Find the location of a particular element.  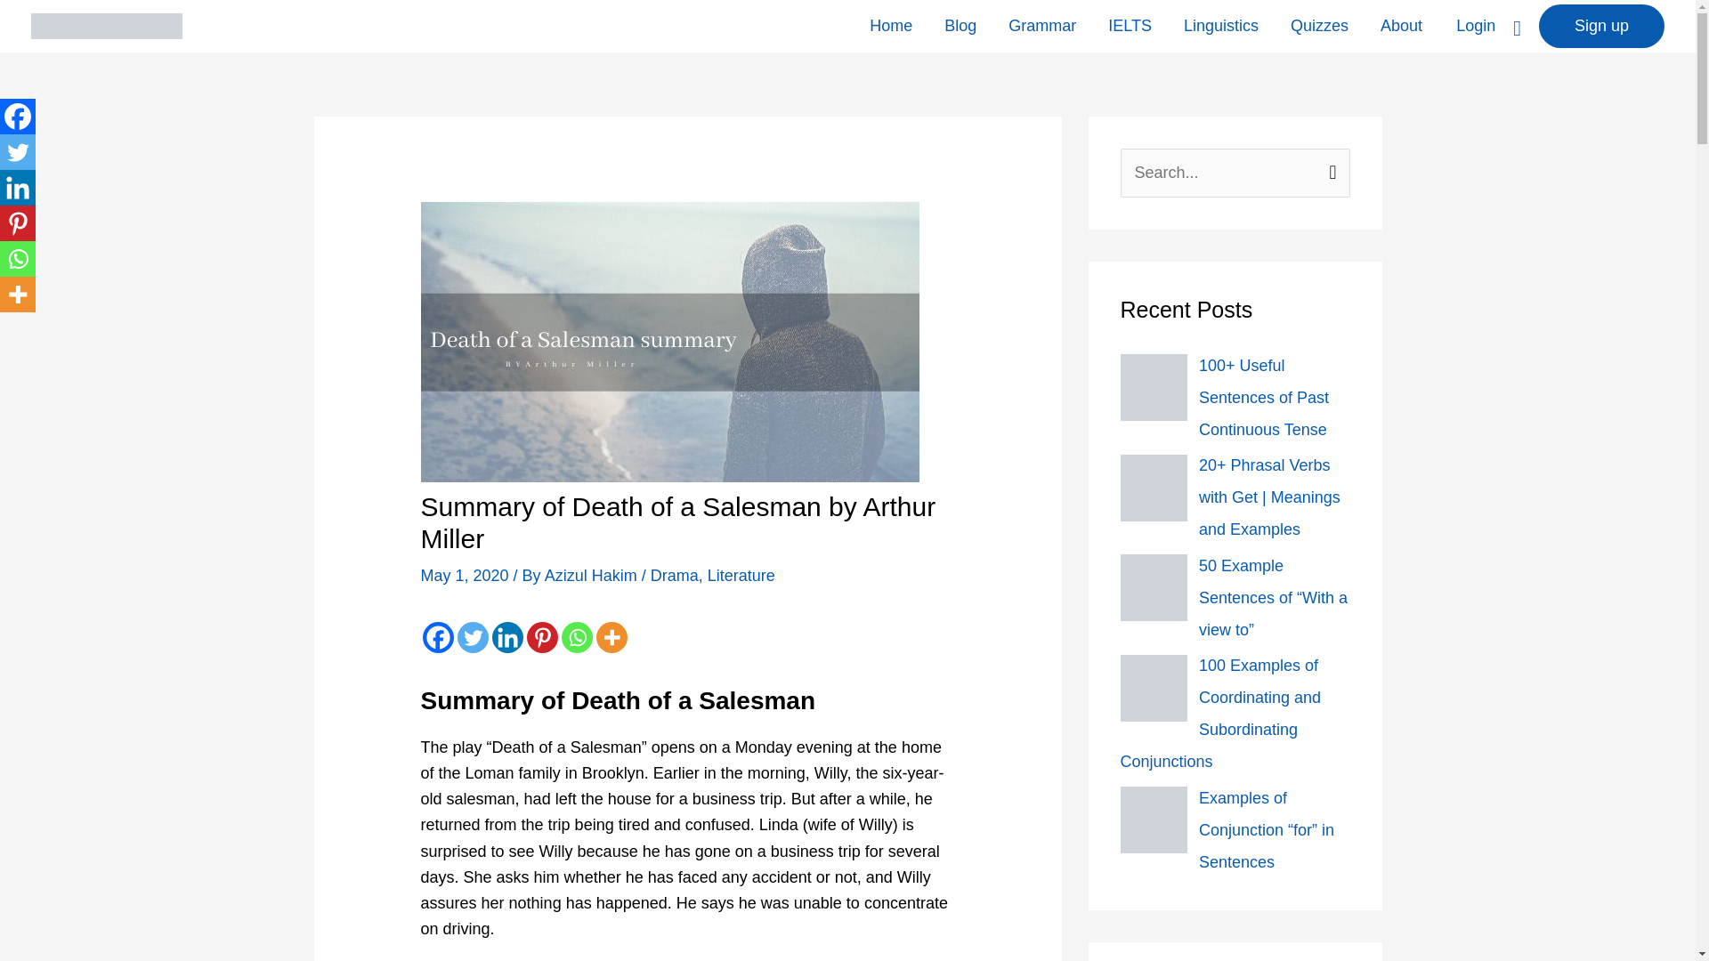

Azizul Hakim is located at coordinates (593, 575).